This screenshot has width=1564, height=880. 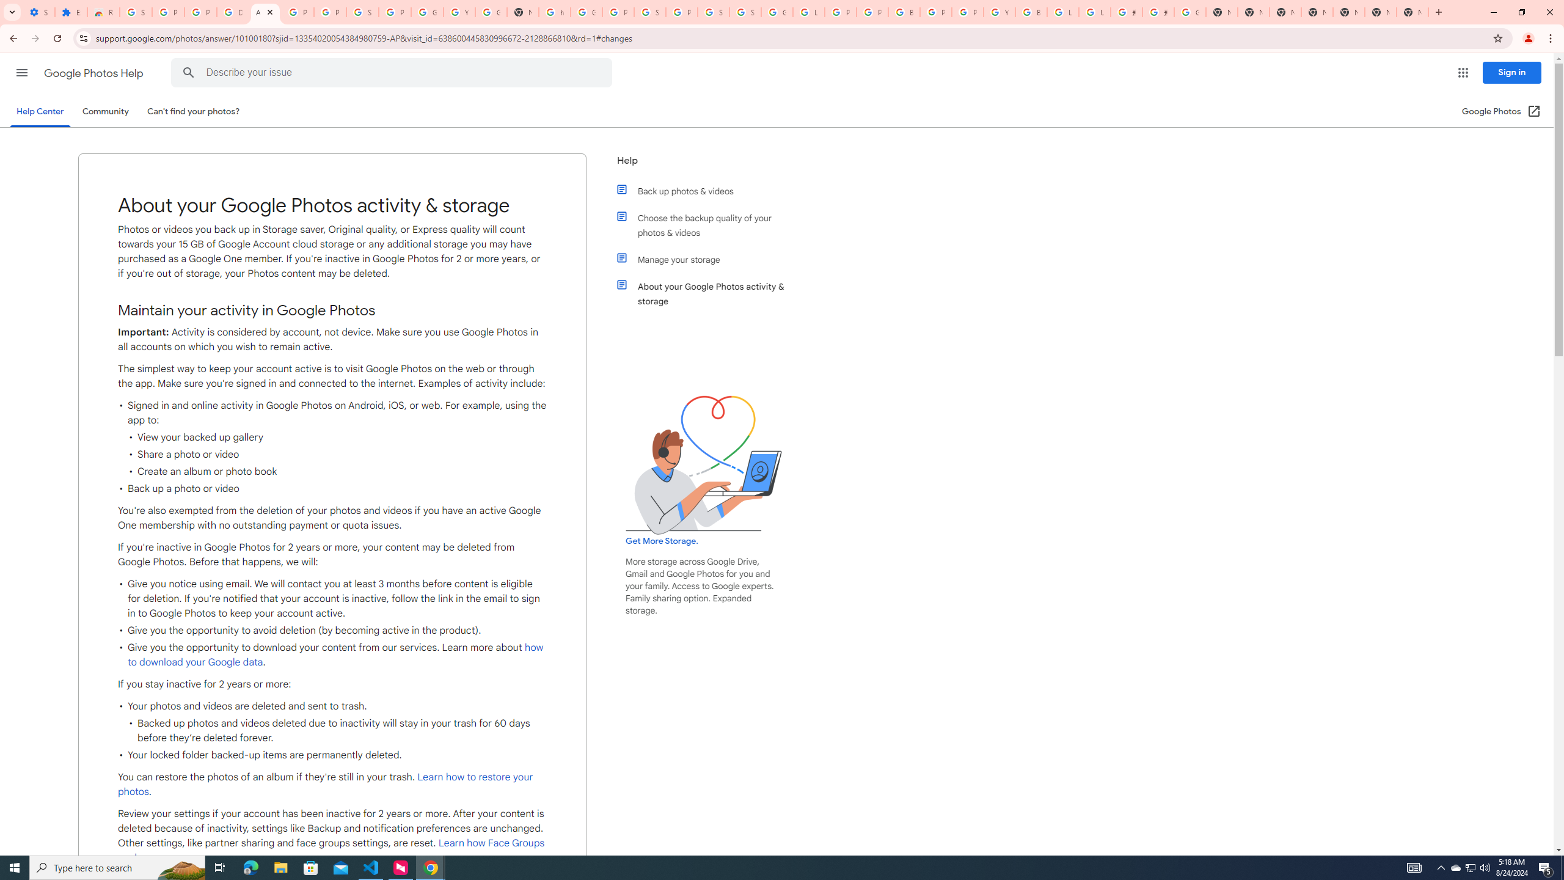 I want to click on Choose the backup quality of your photos & videos, so click(x=711, y=226).